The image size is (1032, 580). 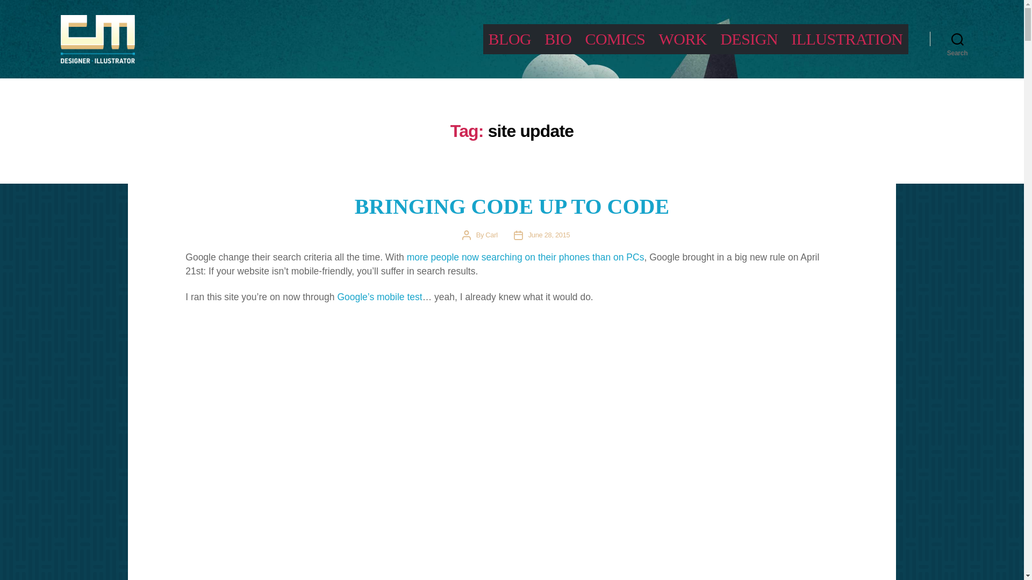 I want to click on COMICS, so click(x=615, y=39).